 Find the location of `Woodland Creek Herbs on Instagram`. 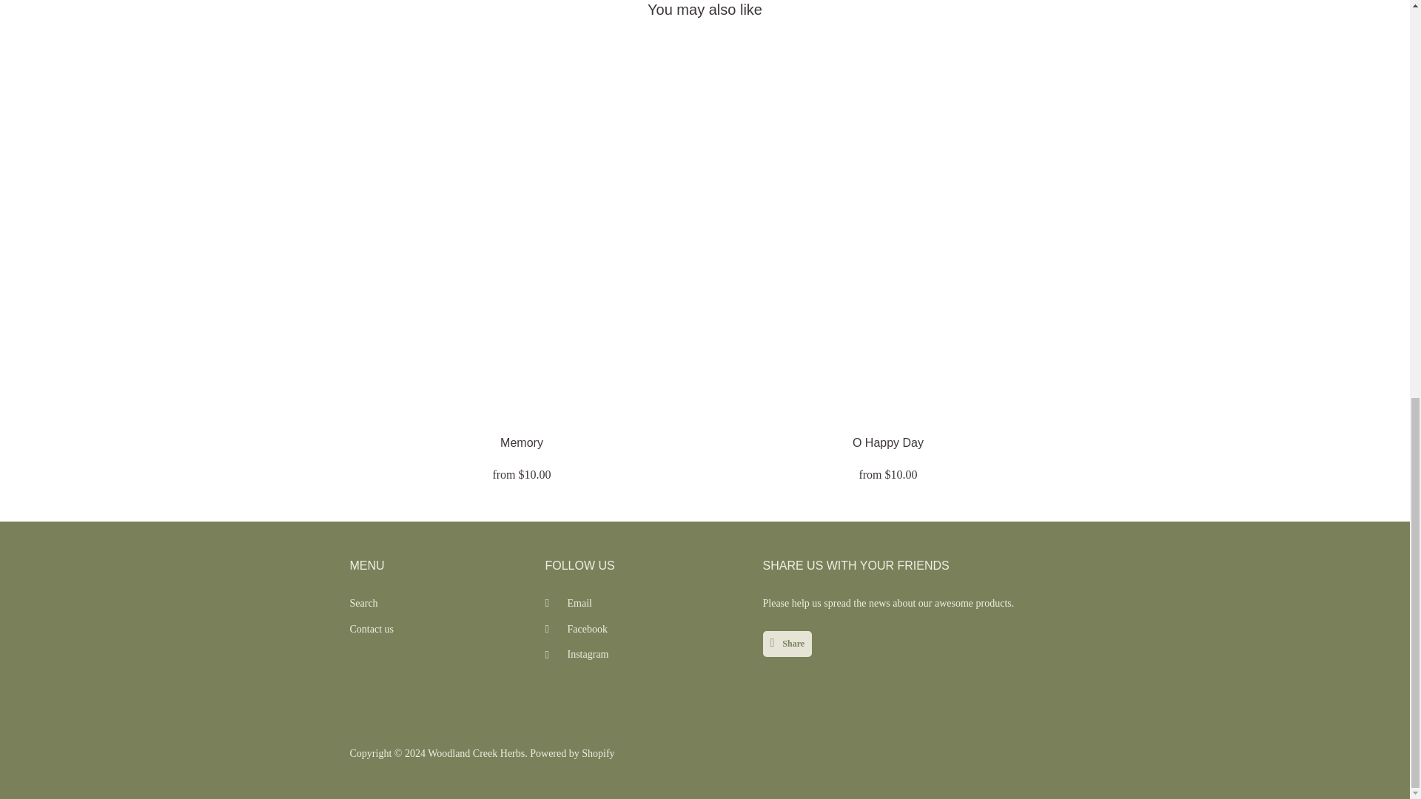

Woodland Creek Herbs on Instagram is located at coordinates (576, 654).